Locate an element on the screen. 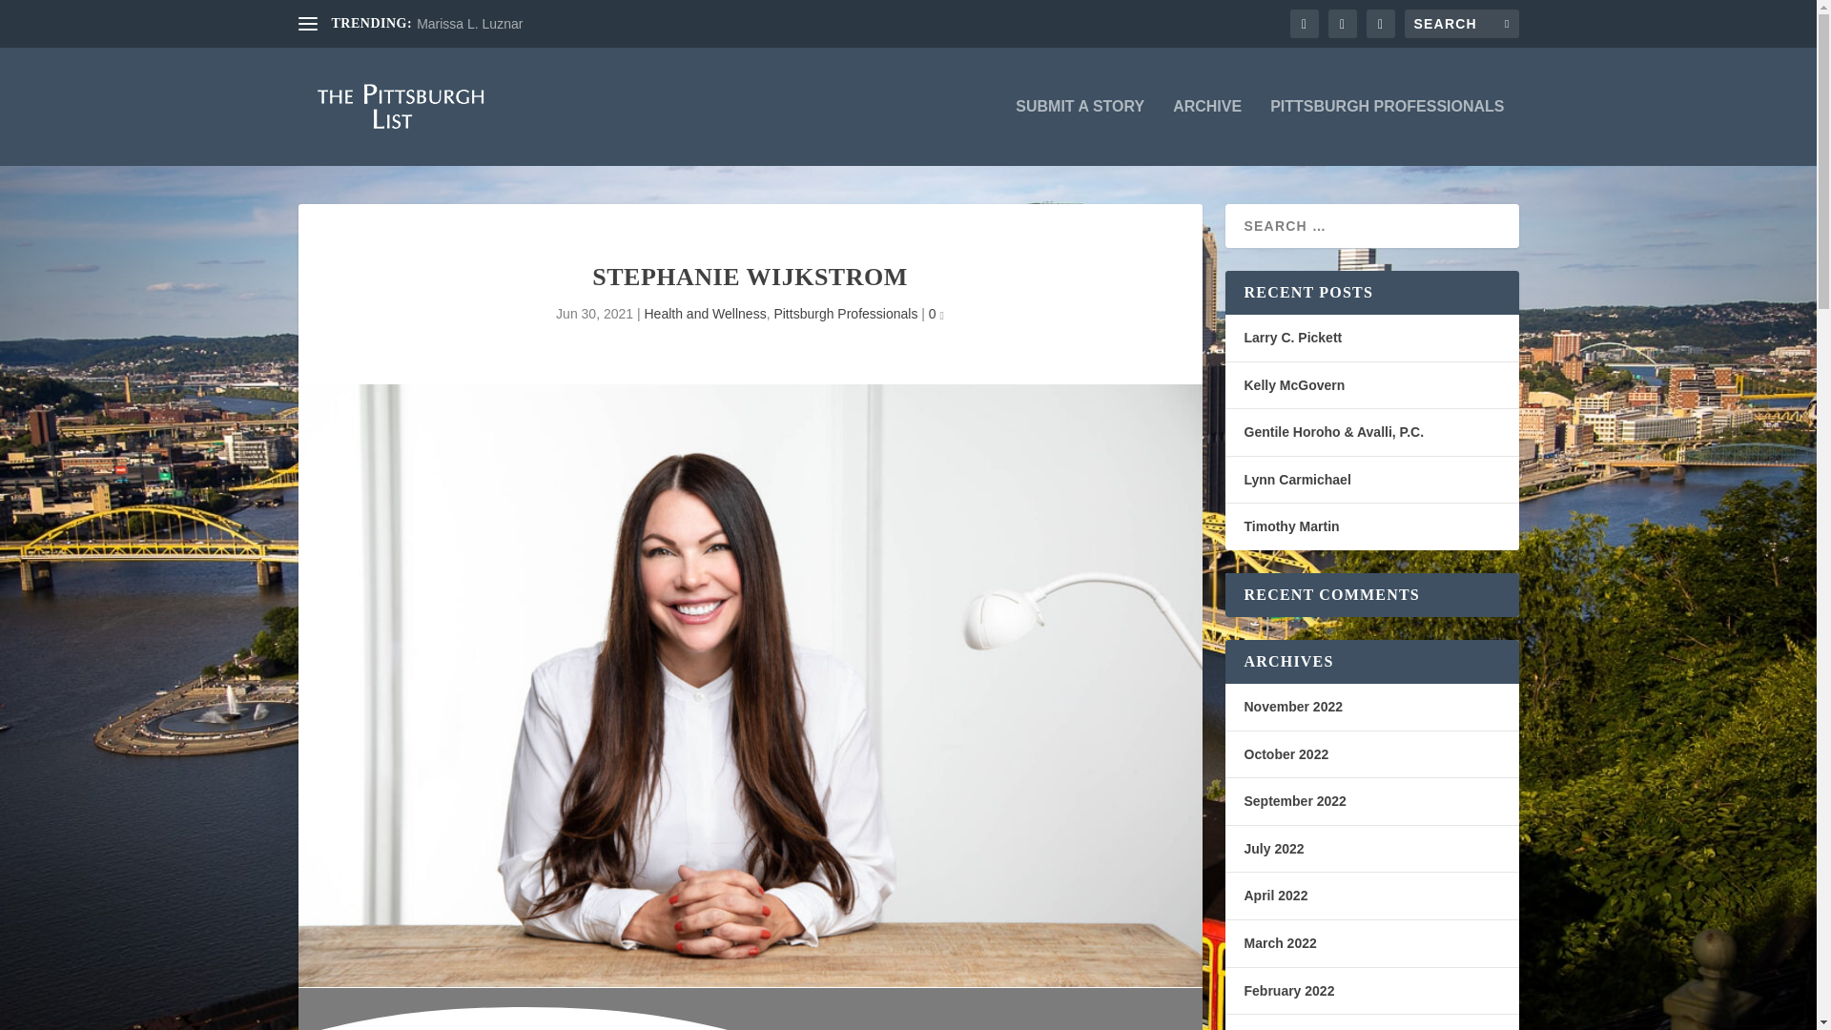 Image resolution: width=1831 pixels, height=1030 pixels. Marissa L. Luznar is located at coordinates (469, 24).